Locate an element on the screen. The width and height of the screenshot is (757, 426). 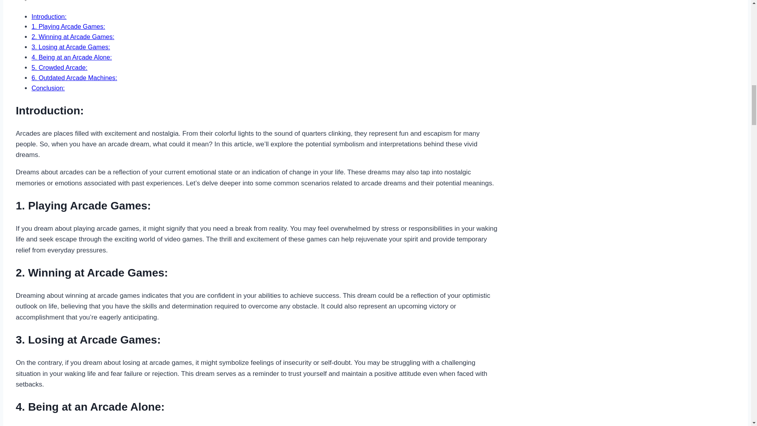
Introduction: is located at coordinates (49, 17).